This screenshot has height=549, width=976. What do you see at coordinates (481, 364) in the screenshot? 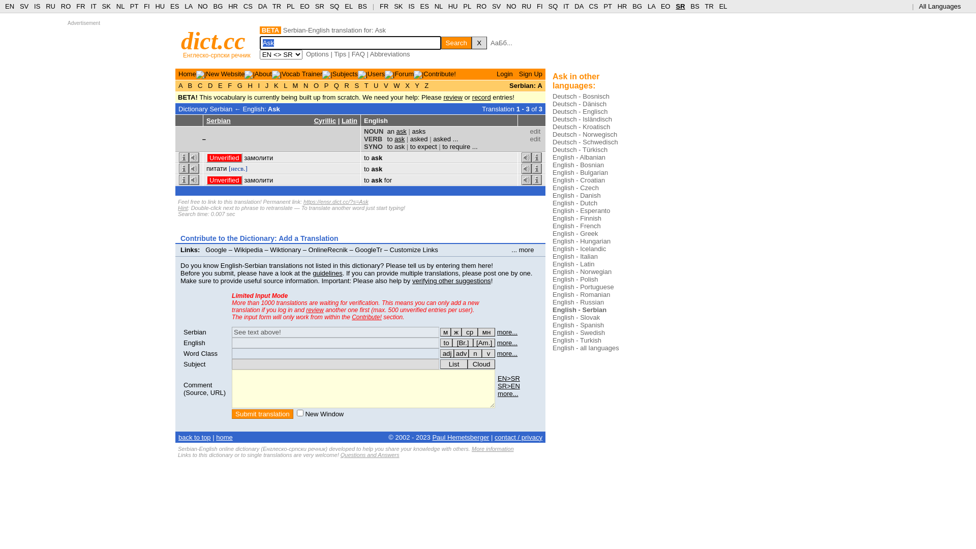
I see `Cloud` at bounding box center [481, 364].